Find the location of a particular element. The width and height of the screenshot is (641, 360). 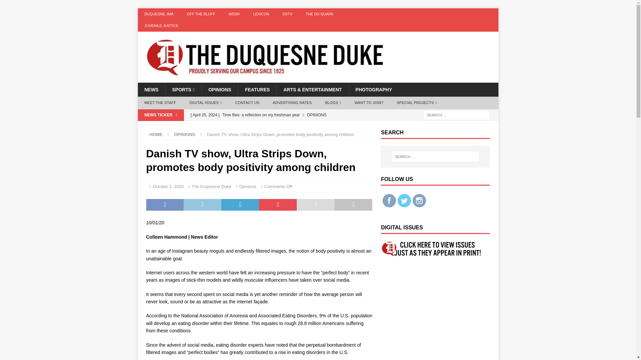

Is Duquesne getting a sensory garden? is located at coordinates (279, 126).